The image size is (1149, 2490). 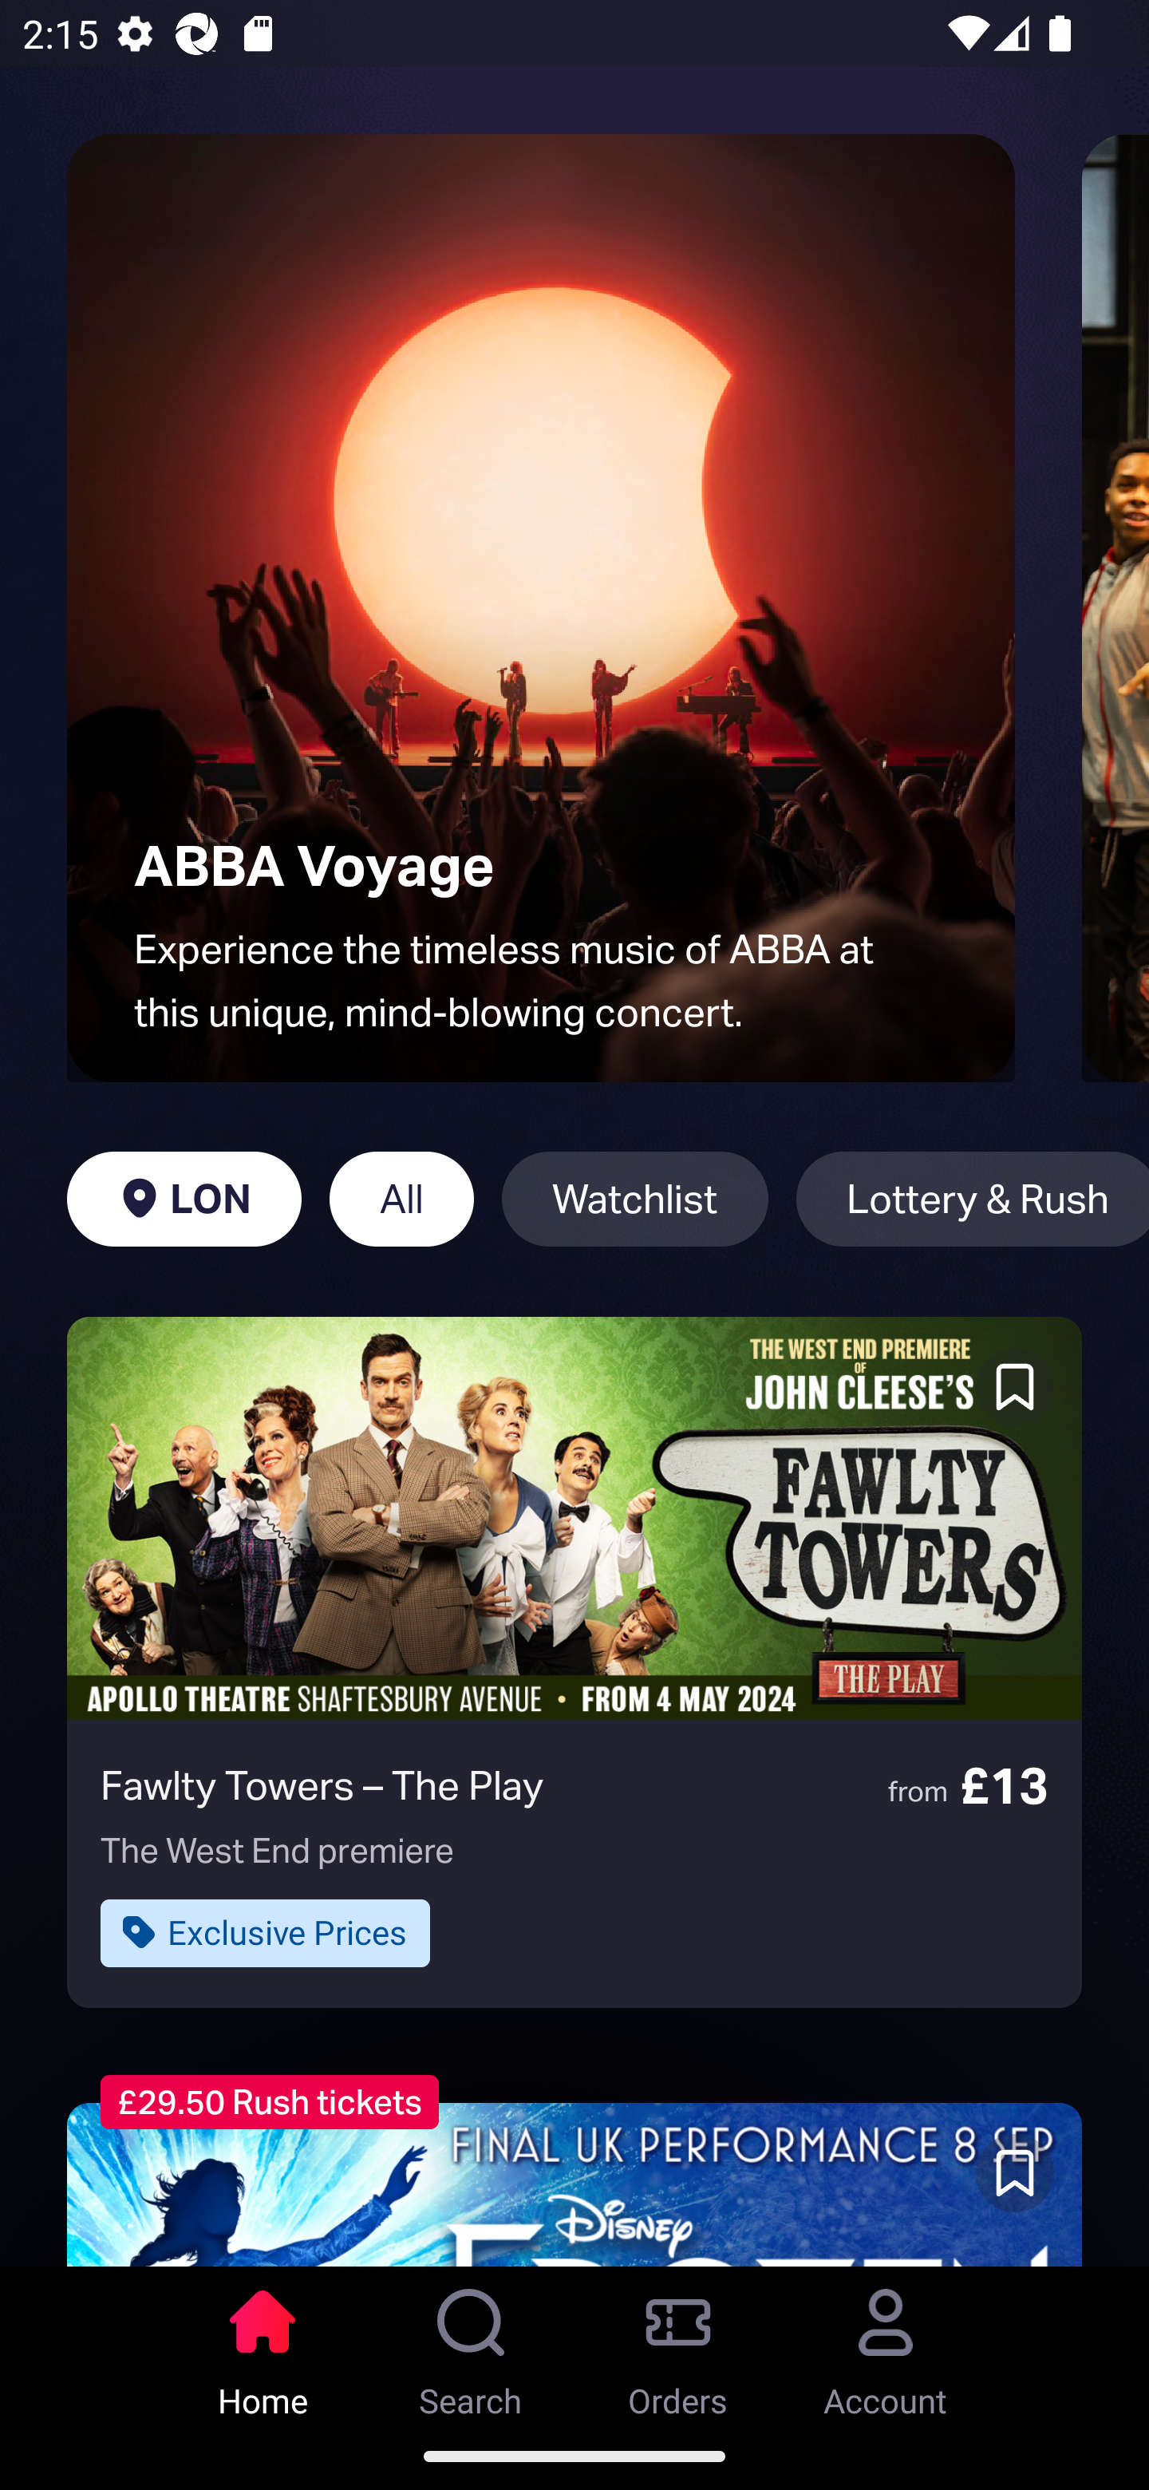 What do you see at coordinates (972, 1199) in the screenshot?
I see `Lottery & Rush` at bounding box center [972, 1199].